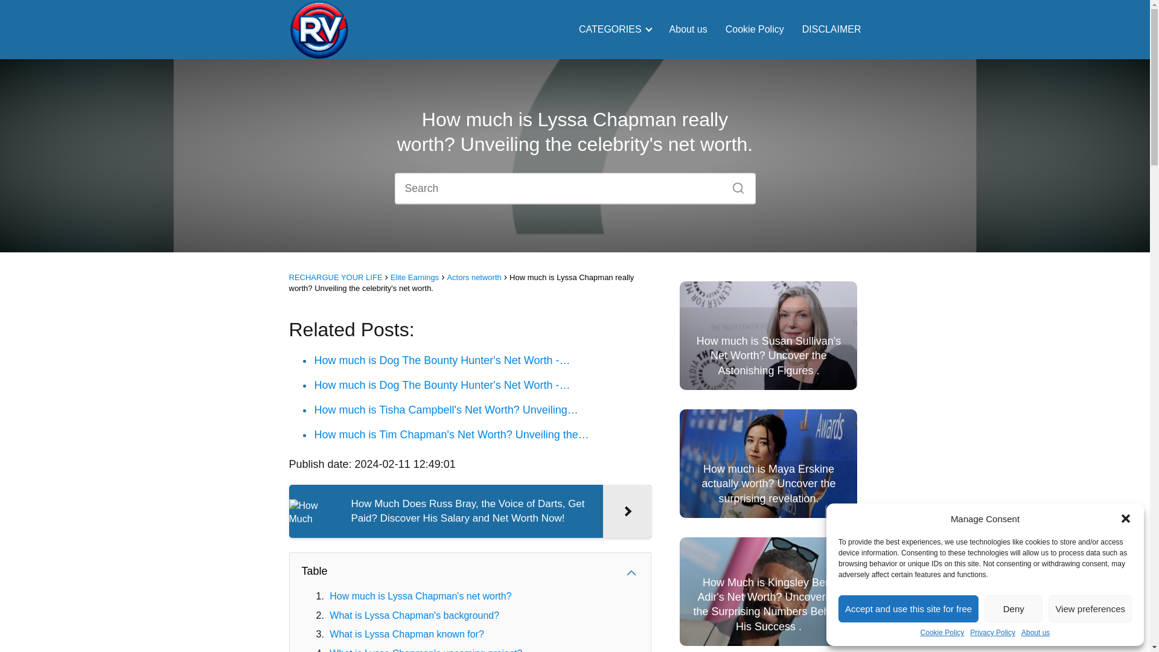  I want to click on How much is Lyssa Chapman's net worth?, so click(420, 595).